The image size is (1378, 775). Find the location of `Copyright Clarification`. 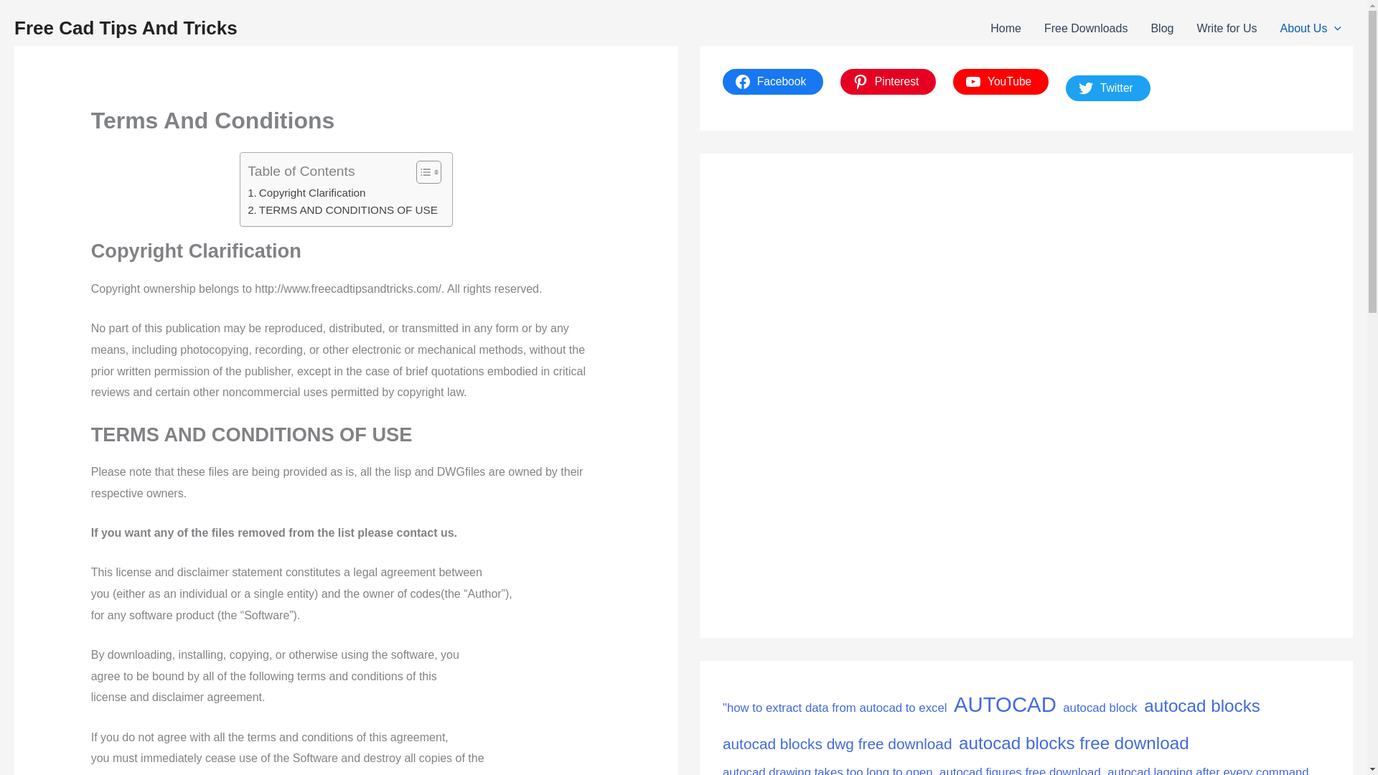

Copyright Clarification is located at coordinates (306, 192).